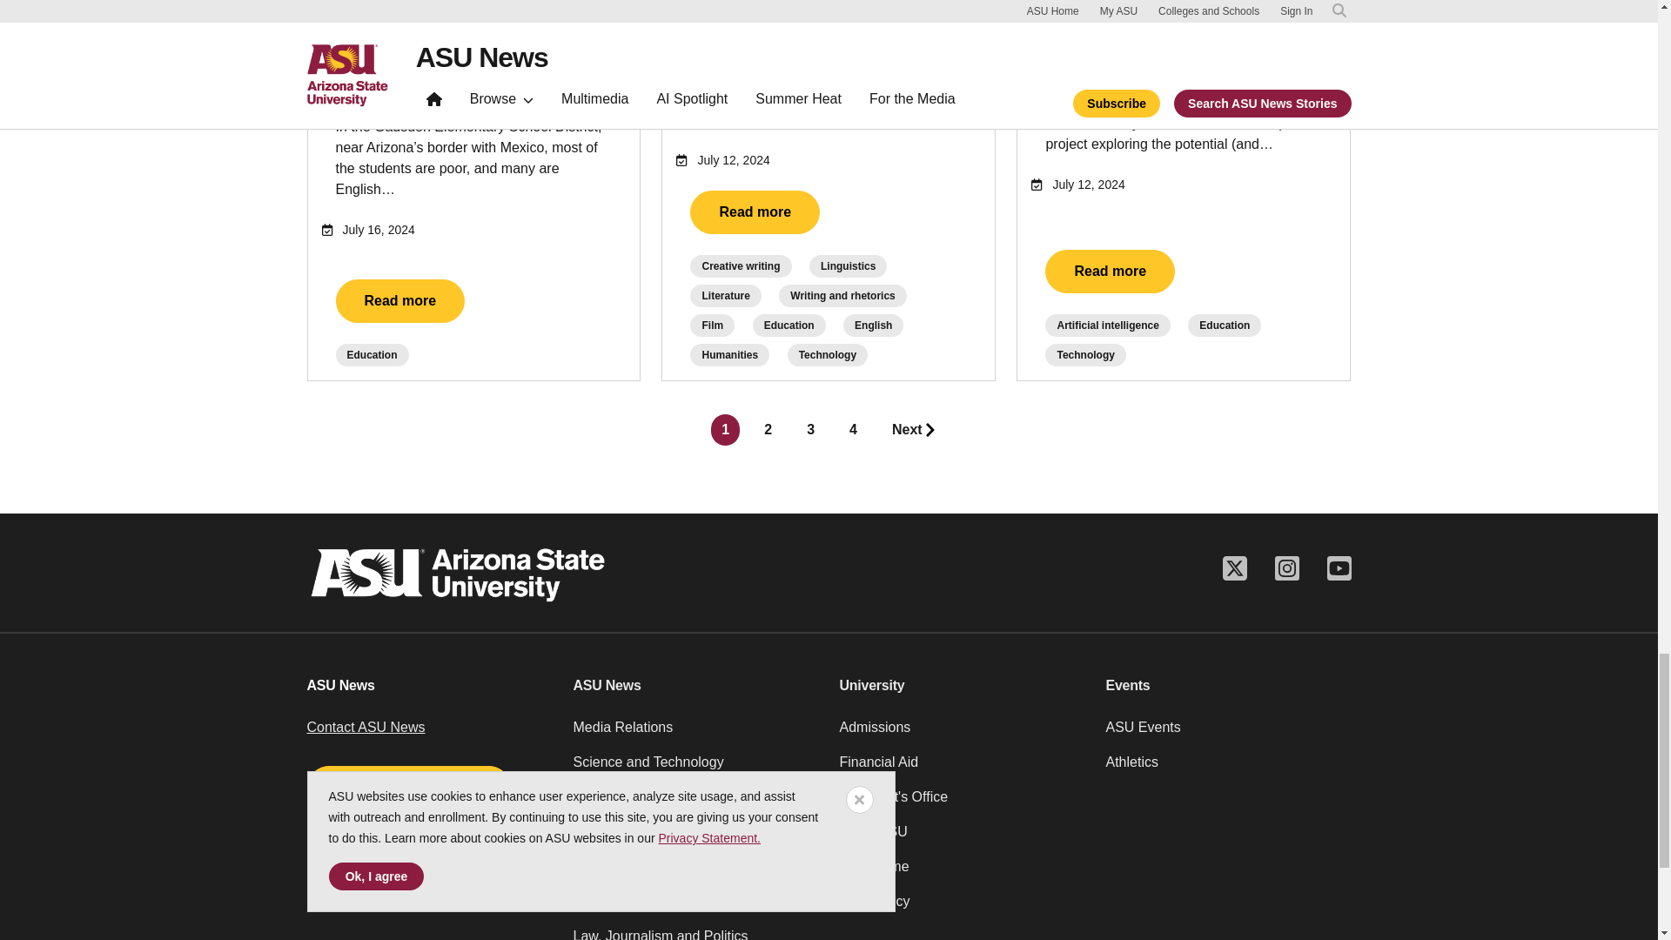 The height and width of the screenshot is (940, 1671). I want to click on Go to page 4, so click(853, 430).